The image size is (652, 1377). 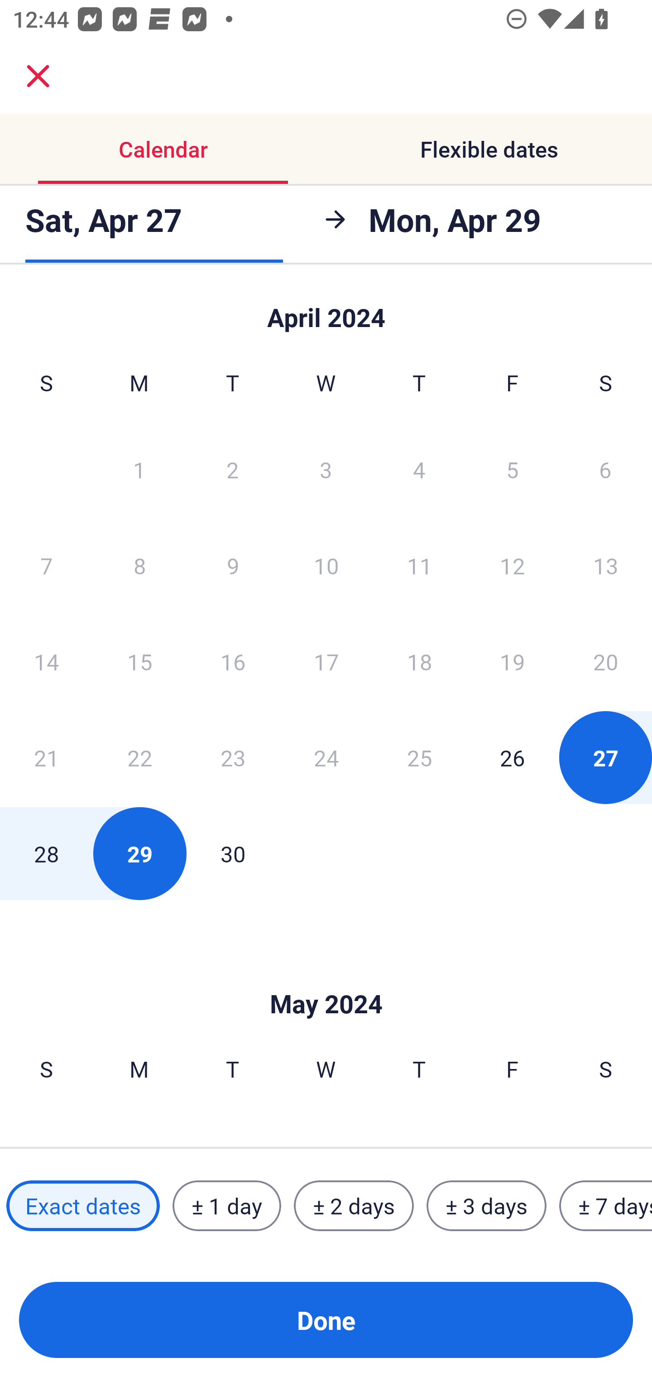 What do you see at coordinates (326, 310) in the screenshot?
I see `Skip to Done` at bounding box center [326, 310].